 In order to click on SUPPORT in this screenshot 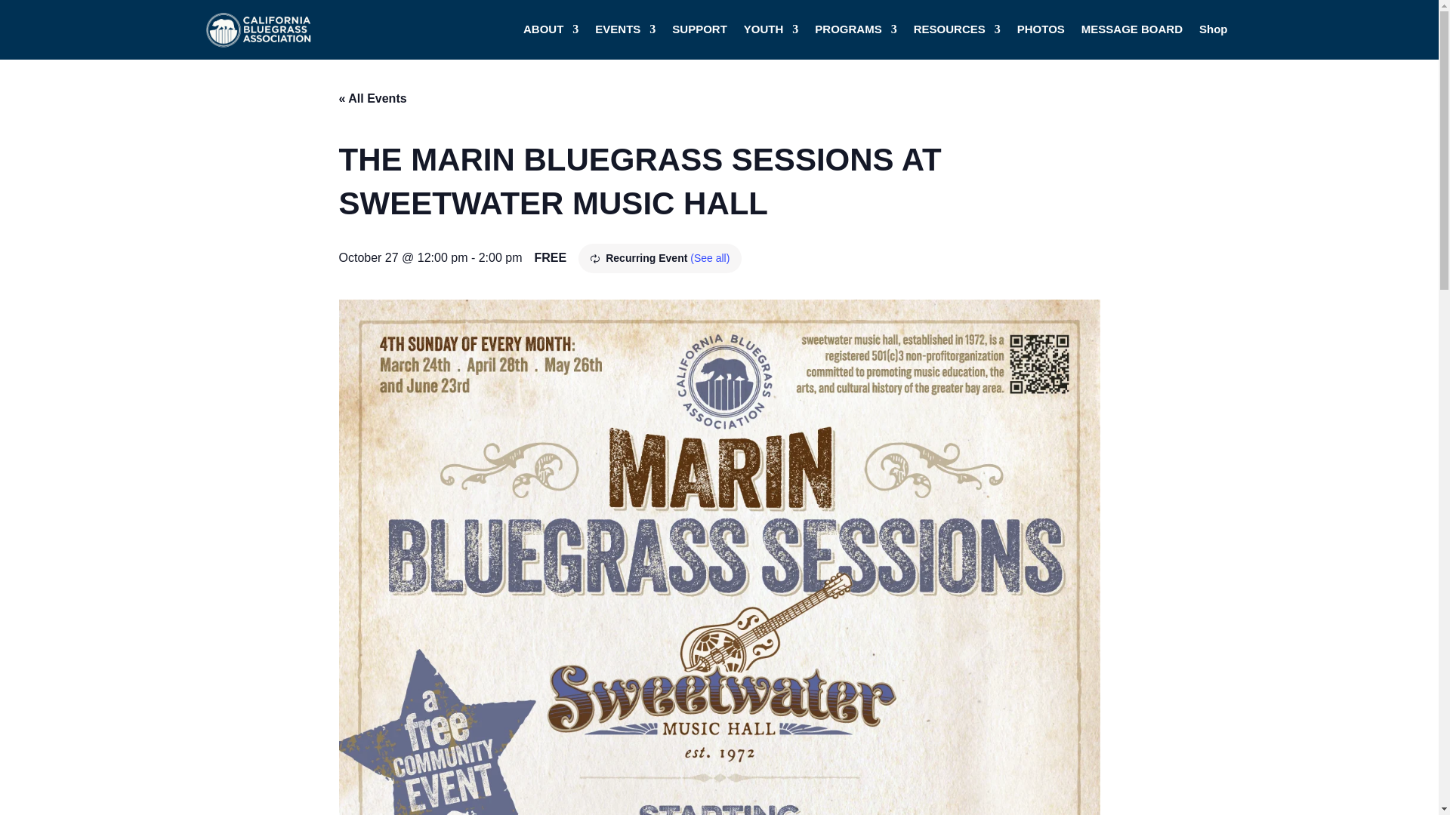, I will do `click(699, 29)`.